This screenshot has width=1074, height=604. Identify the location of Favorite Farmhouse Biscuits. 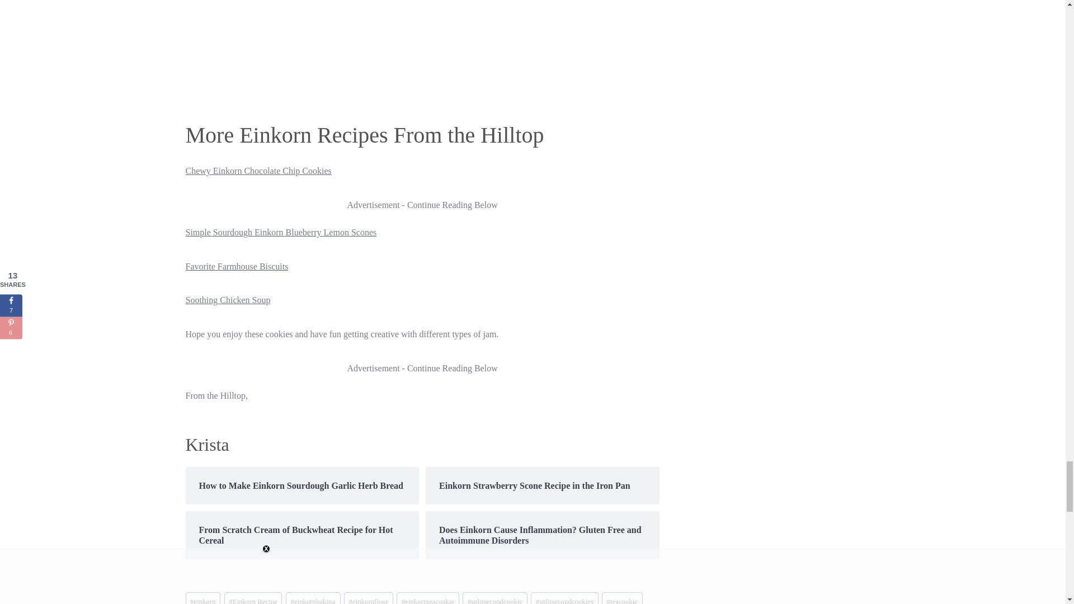
(237, 266).